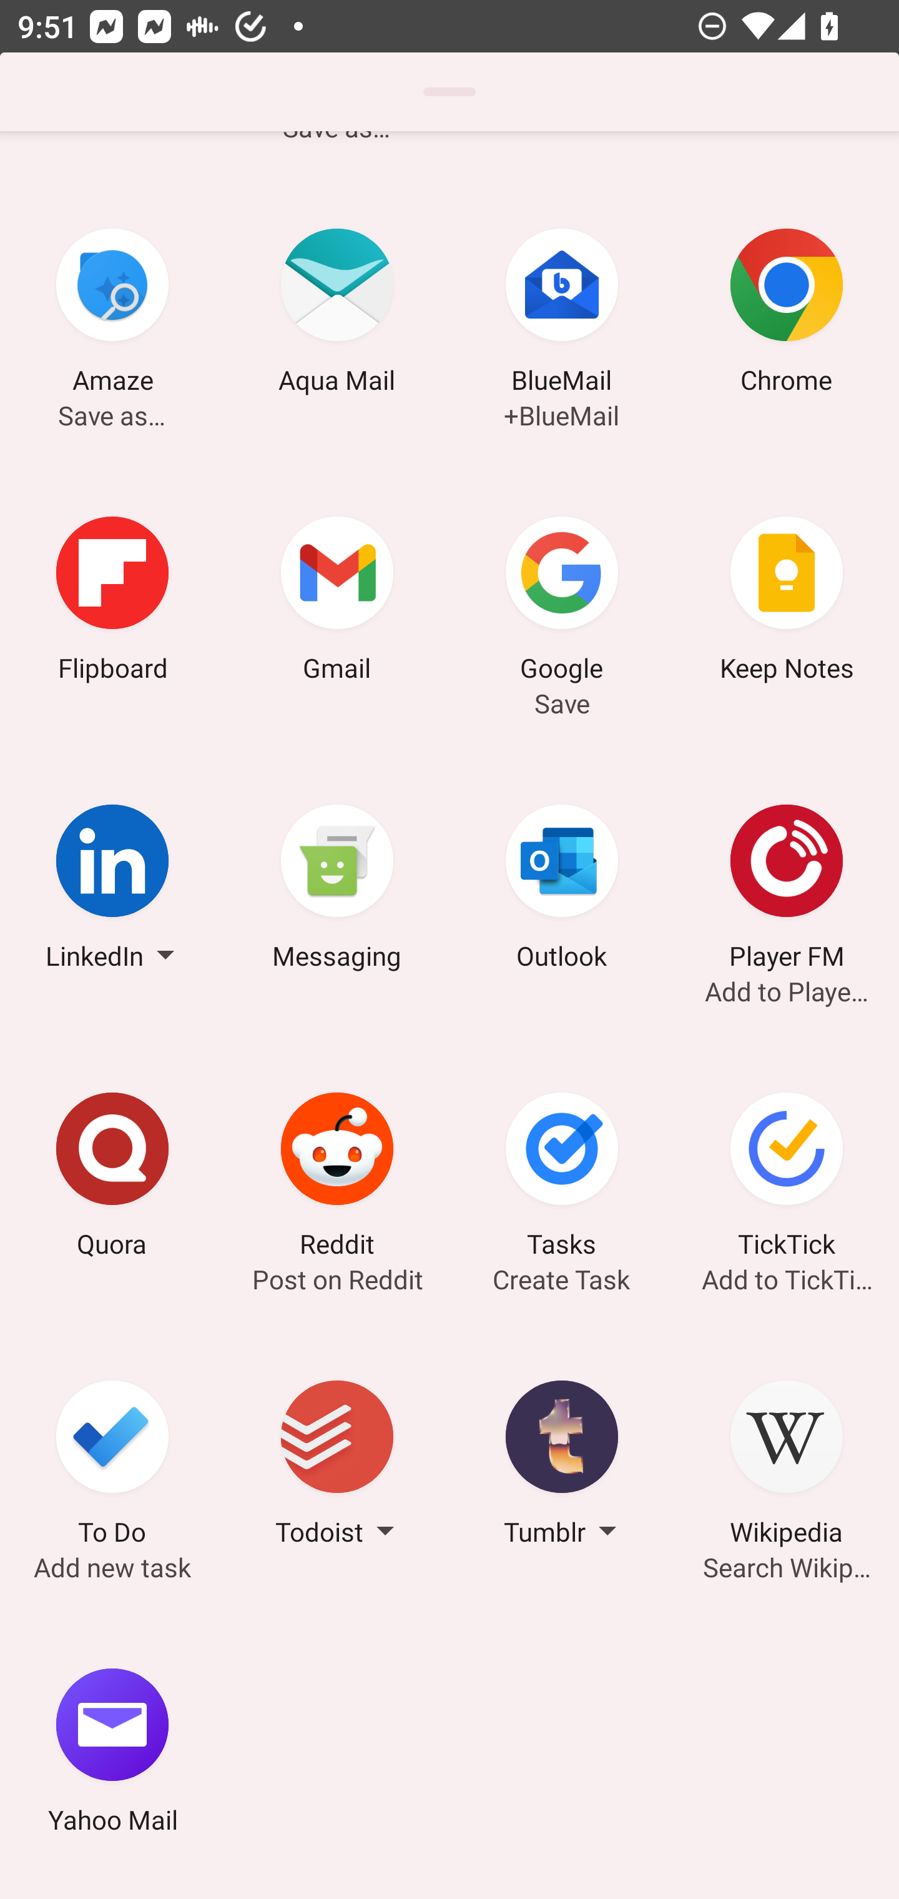  What do you see at coordinates (562, 315) in the screenshot?
I see `BlueMail +BlueMail` at bounding box center [562, 315].